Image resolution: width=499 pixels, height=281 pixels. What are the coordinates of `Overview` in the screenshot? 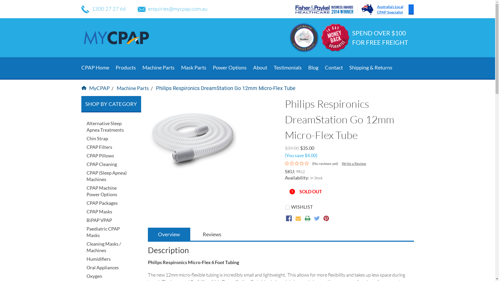 It's located at (169, 234).